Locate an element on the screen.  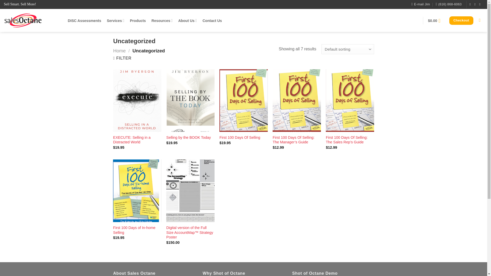
Contact Us is located at coordinates (212, 20).